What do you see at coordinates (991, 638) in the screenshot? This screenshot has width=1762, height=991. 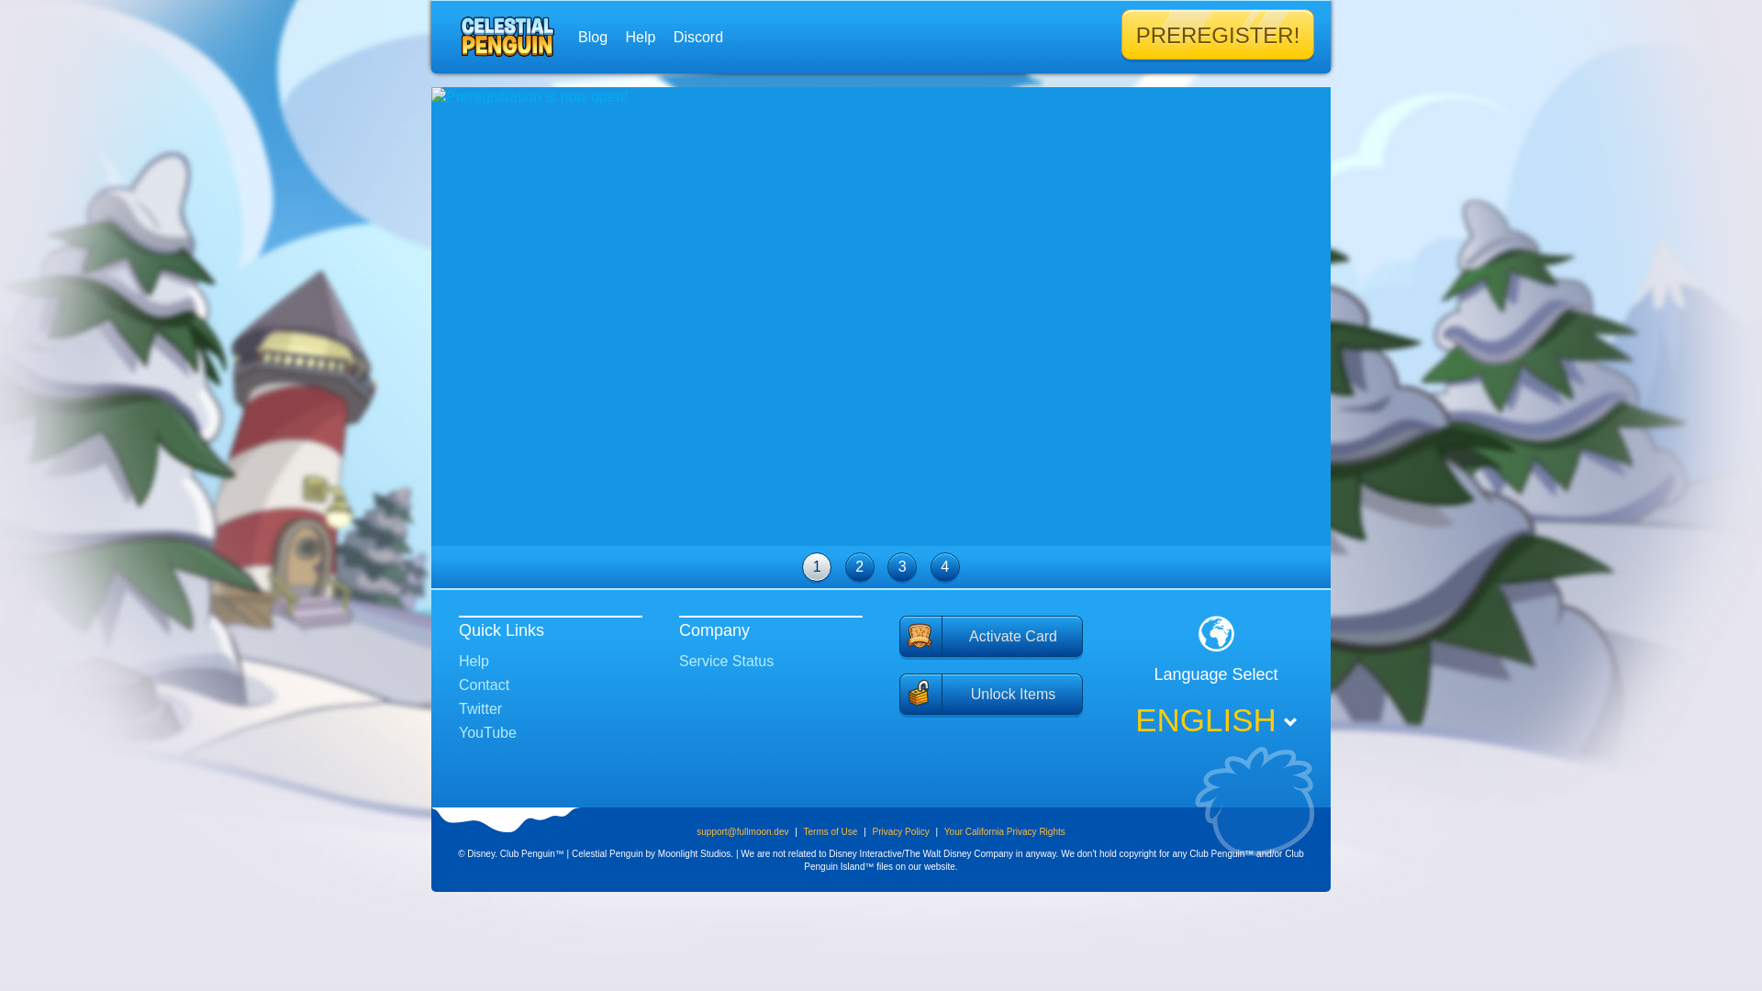 I see `Activate Card` at bounding box center [991, 638].